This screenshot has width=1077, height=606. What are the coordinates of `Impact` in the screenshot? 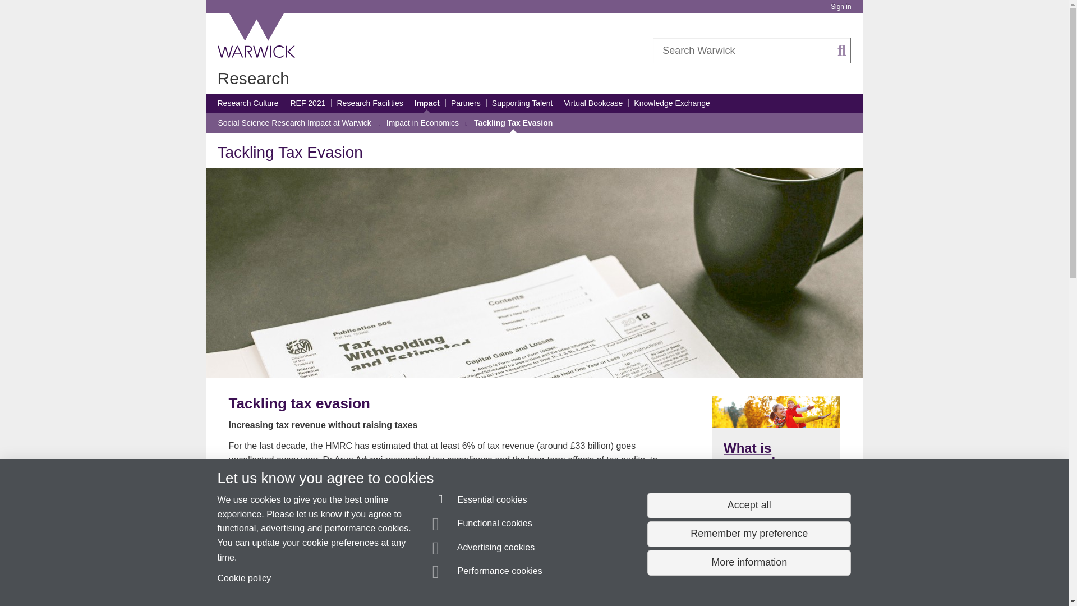 It's located at (427, 103).